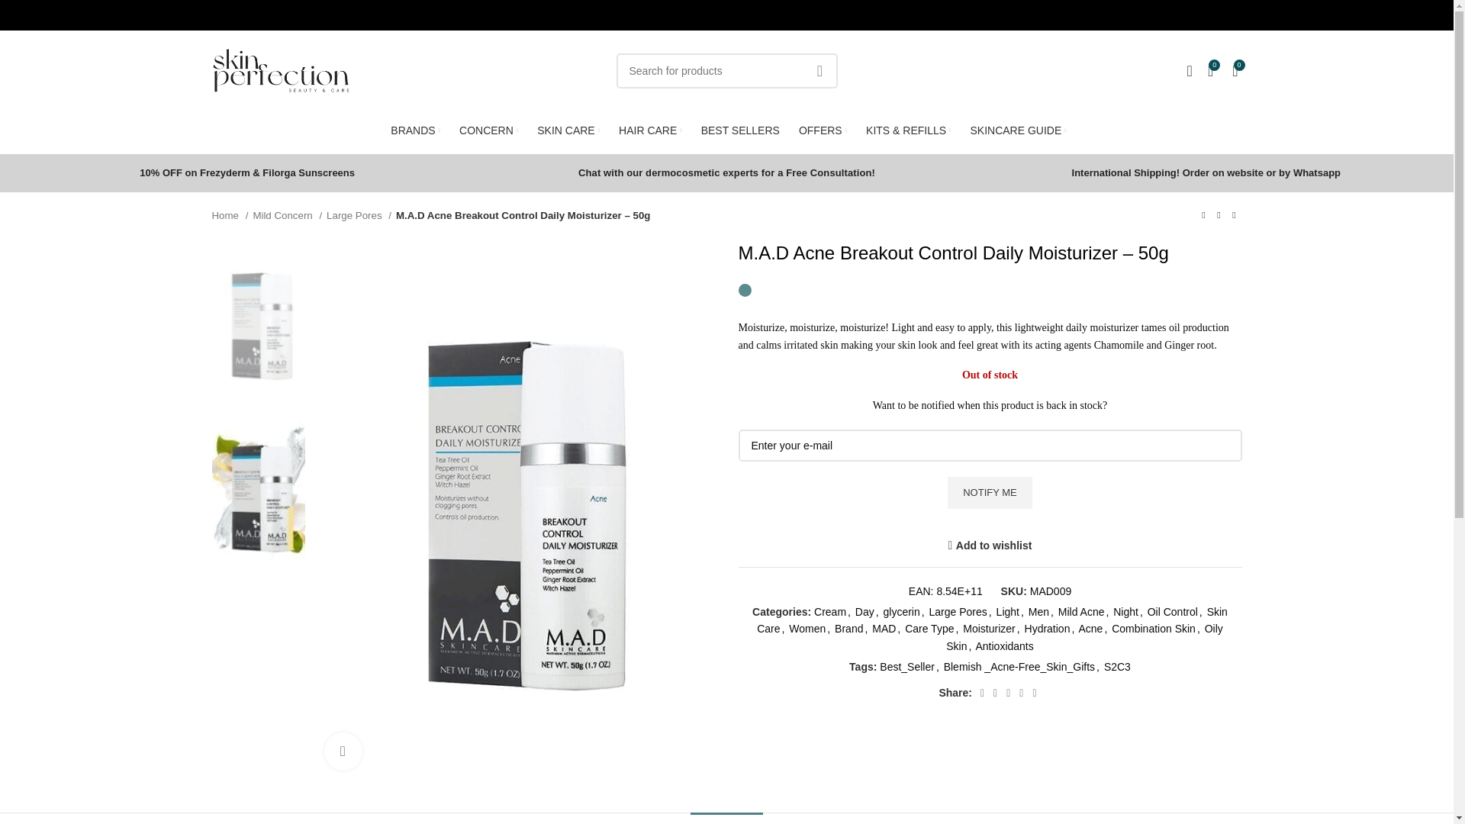 The width and height of the screenshot is (1465, 824). Describe the element at coordinates (727, 70) in the screenshot. I see `Search for products` at that location.